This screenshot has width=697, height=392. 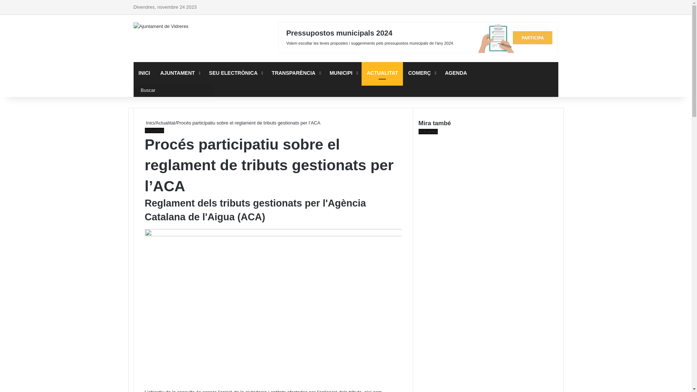 What do you see at coordinates (531, 7) in the screenshot?
I see `WhatsApp` at bounding box center [531, 7].